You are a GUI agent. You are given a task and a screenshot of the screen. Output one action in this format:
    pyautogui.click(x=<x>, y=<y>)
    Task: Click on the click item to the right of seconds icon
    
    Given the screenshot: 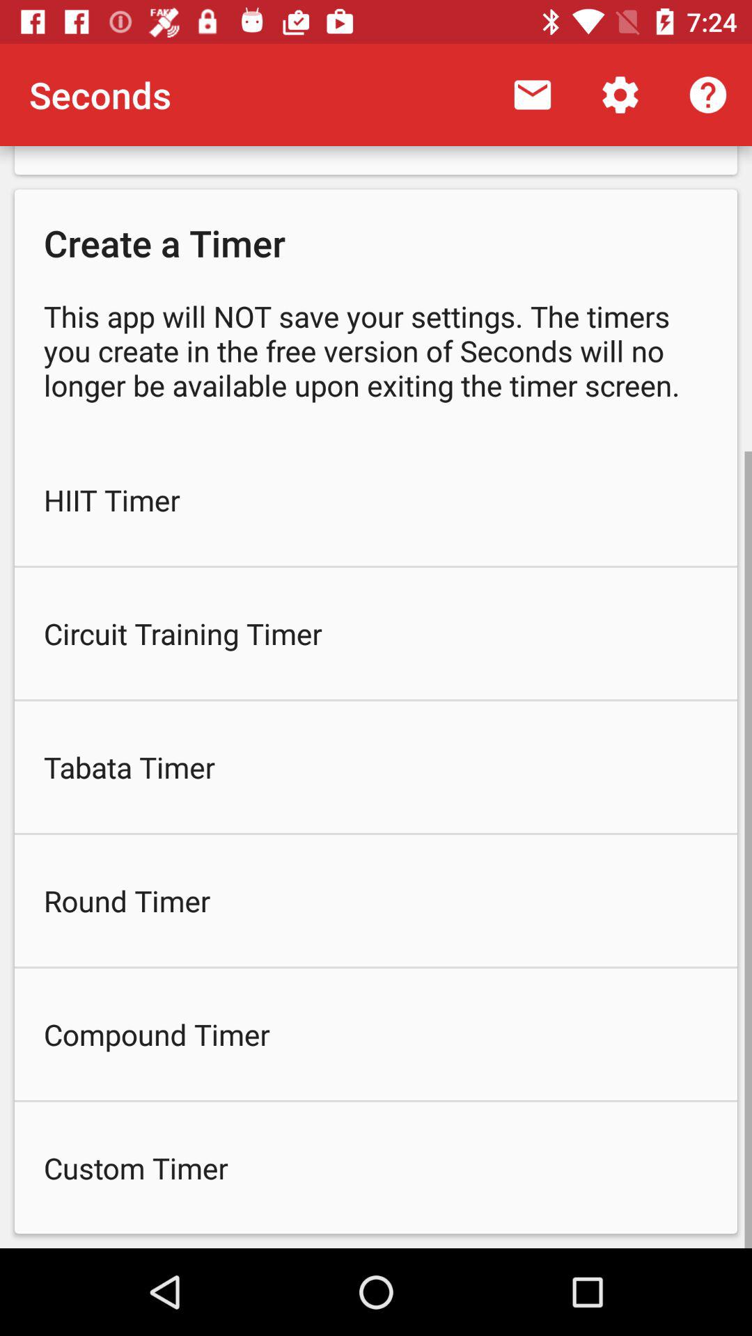 What is the action you would take?
    pyautogui.click(x=532, y=95)
    